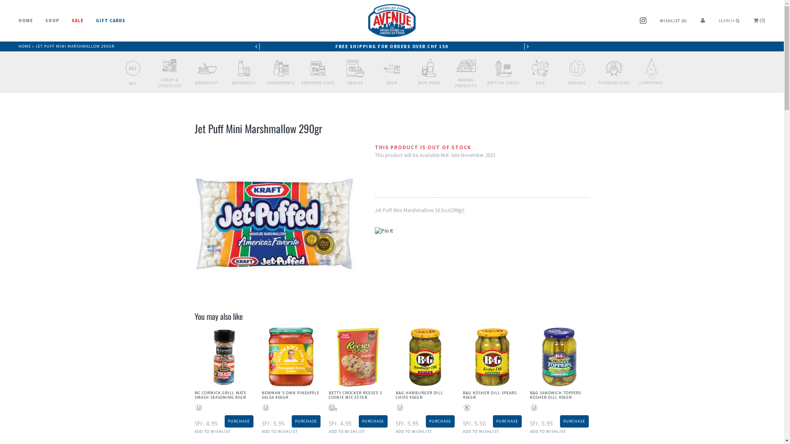 This screenshot has height=444, width=790. I want to click on ORGANIC, so click(577, 80).